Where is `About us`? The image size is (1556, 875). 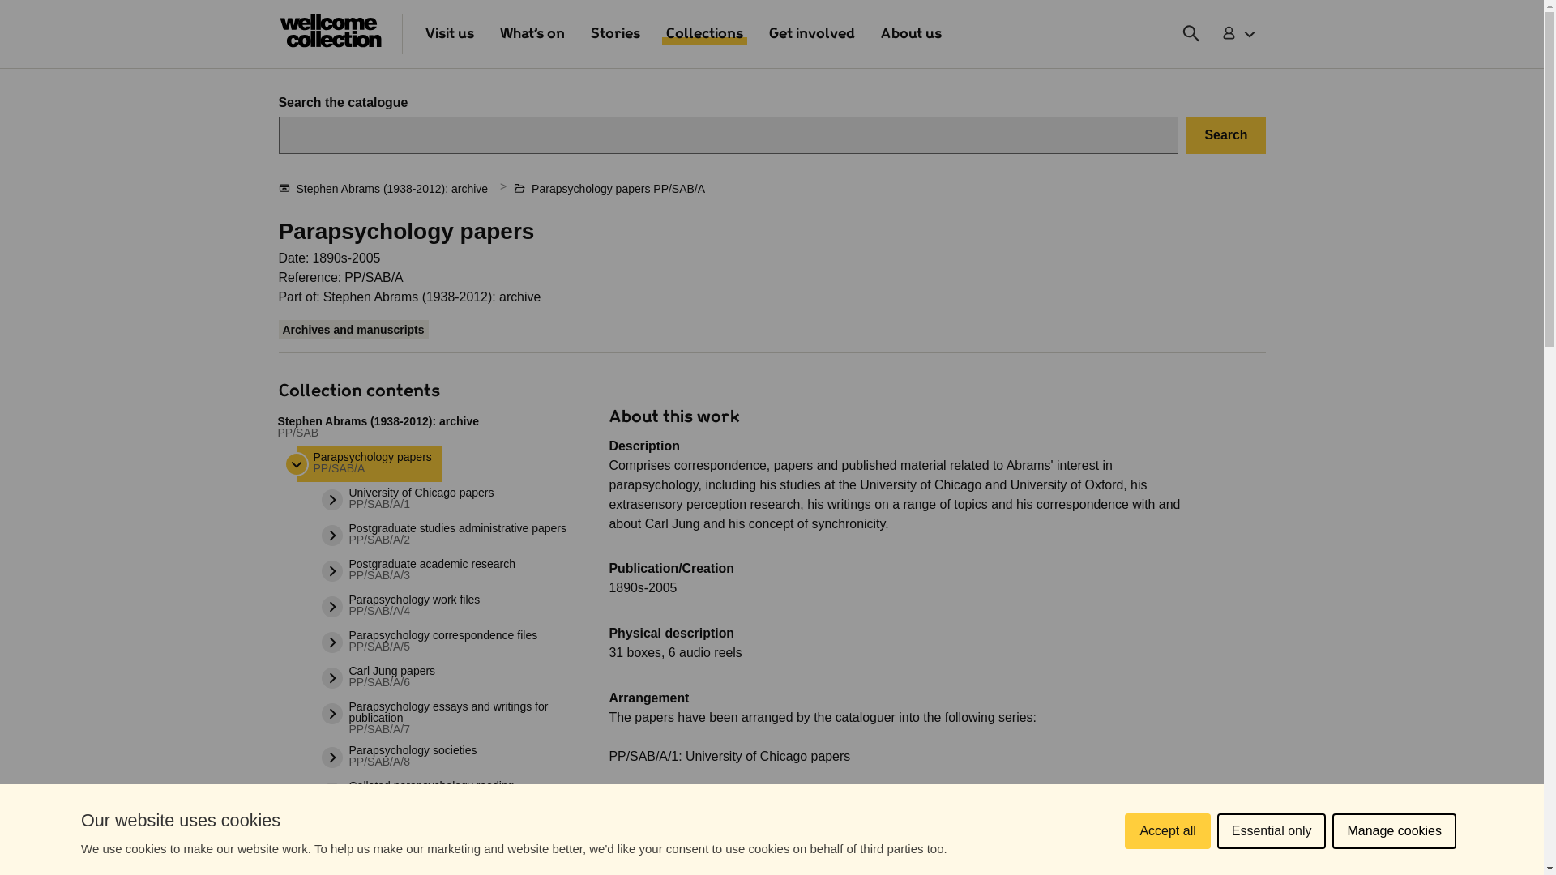
About us is located at coordinates (911, 34).